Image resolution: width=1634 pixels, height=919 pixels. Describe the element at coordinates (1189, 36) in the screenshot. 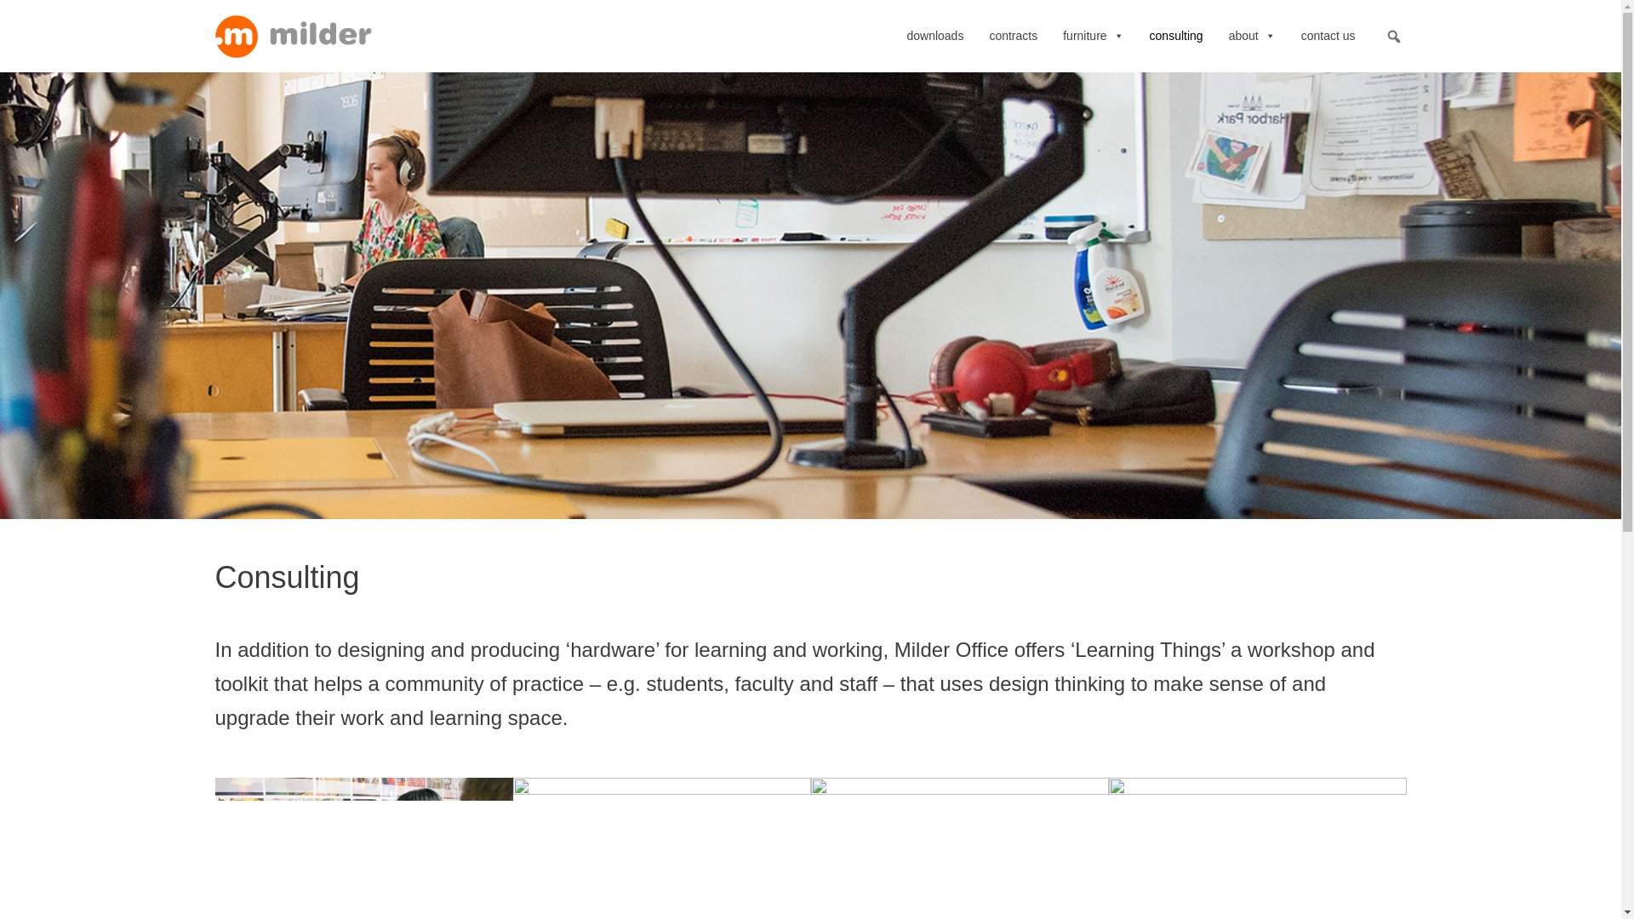

I see `consulting` at that location.